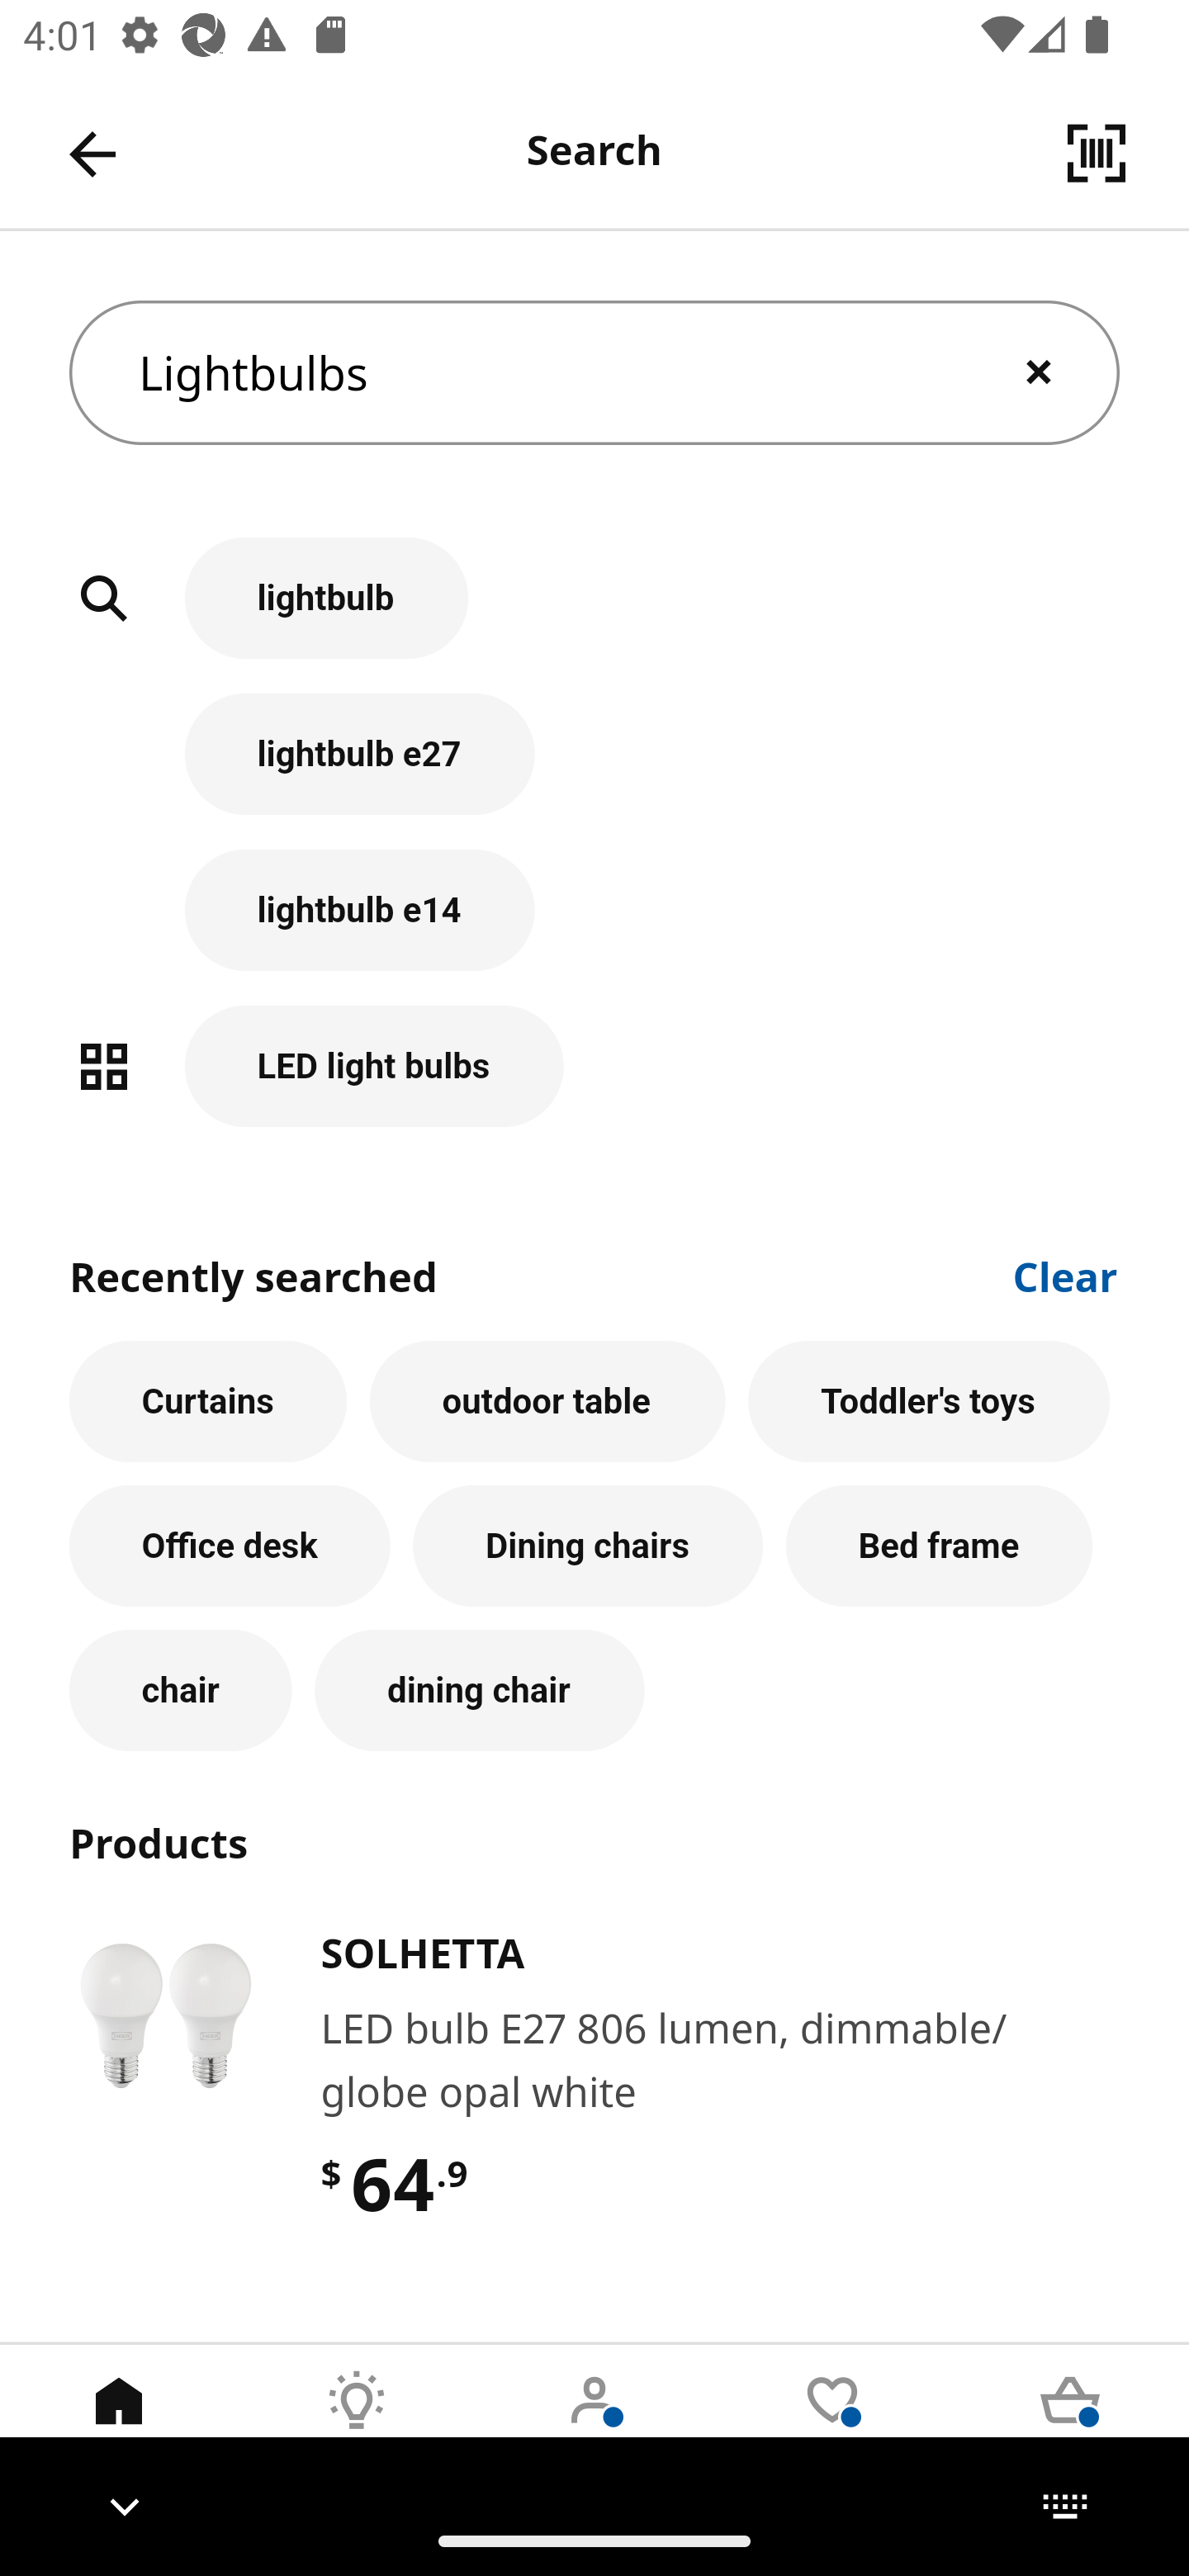 This screenshot has height=2576, width=1189. Describe the element at coordinates (180, 1691) in the screenshot. I see `chair` at that location.